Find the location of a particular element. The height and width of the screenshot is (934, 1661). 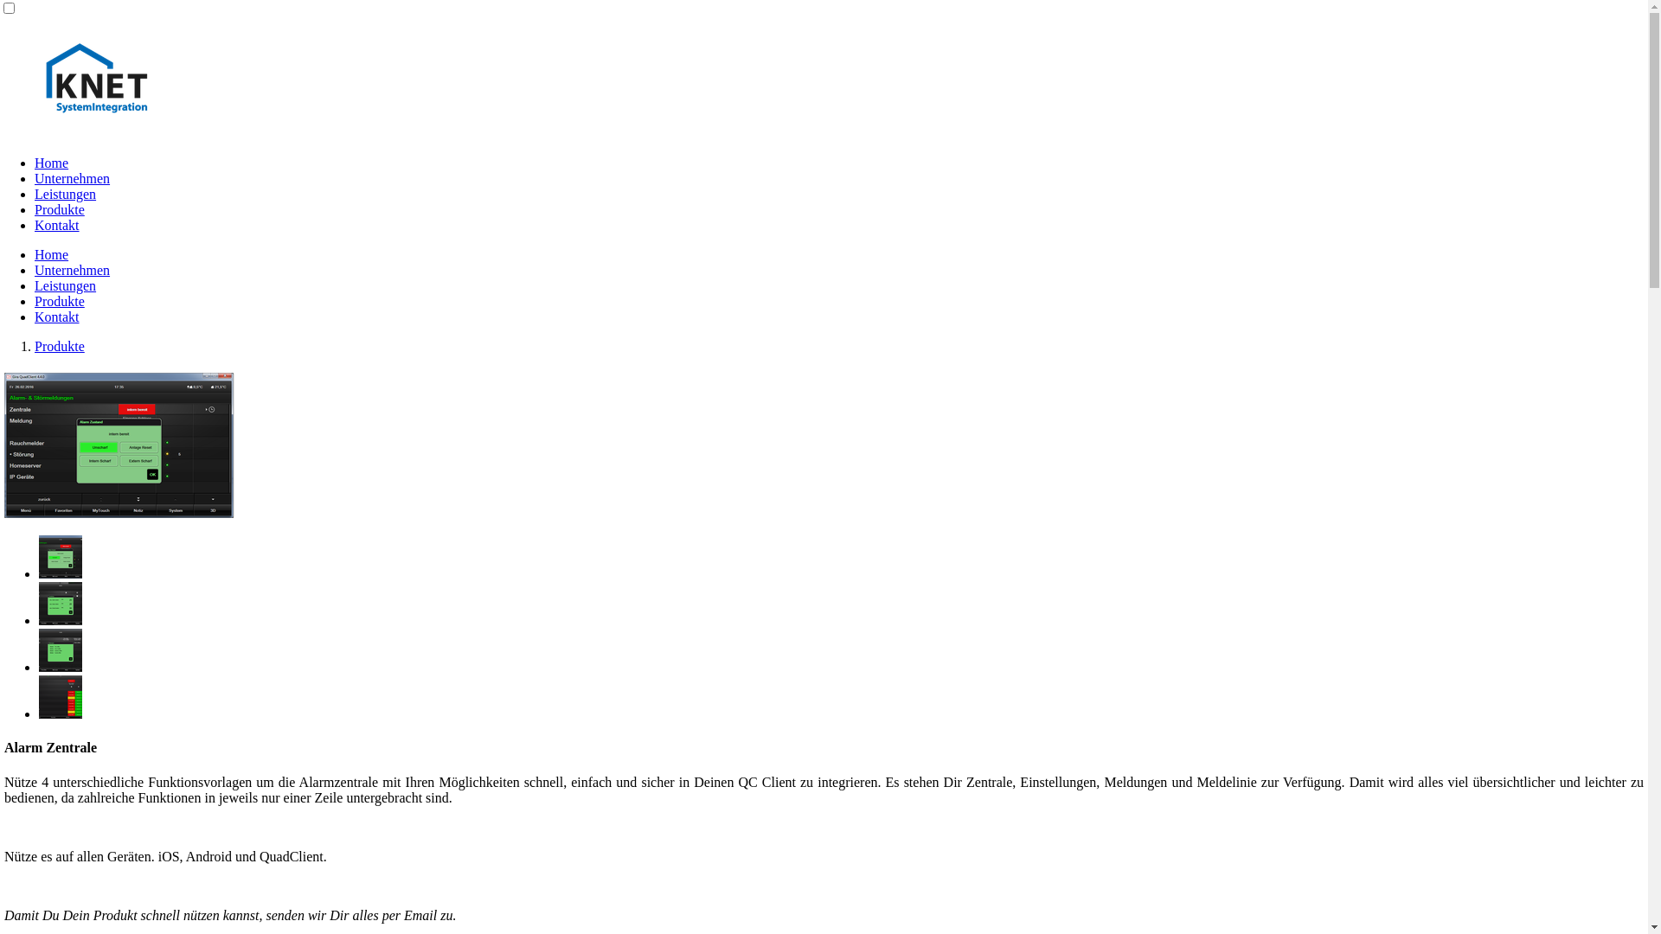

Produkte is located at coordinates (60, 346).